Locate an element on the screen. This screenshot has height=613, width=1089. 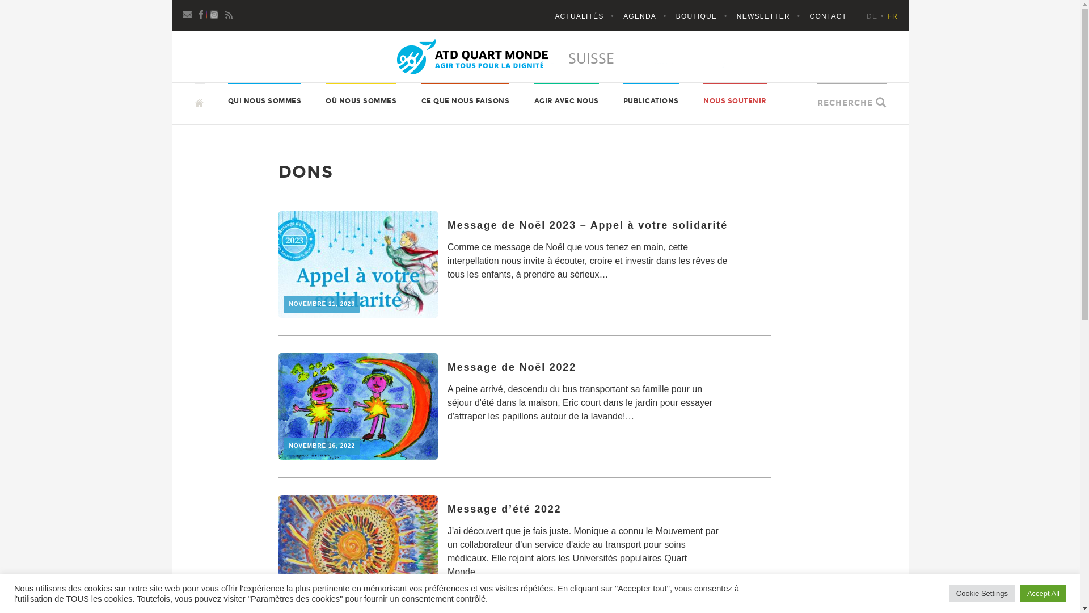
DE is located at coordinates (877, 16).